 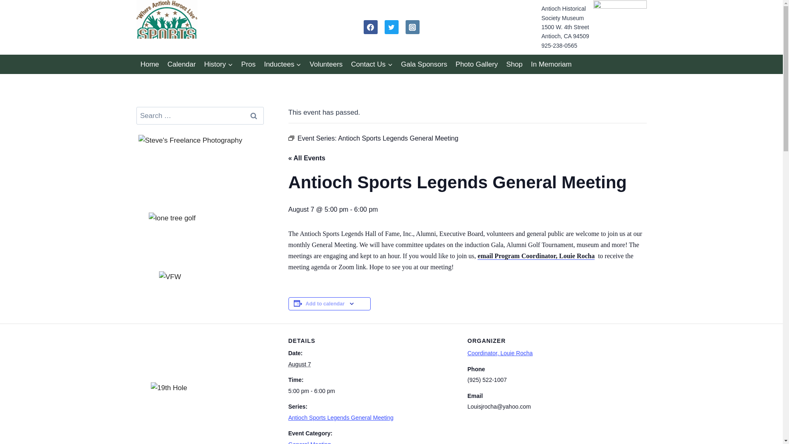 What do you see at coordinates (150, 64) in the screenshot?
I see `Home` at bounding box center [150, 64].